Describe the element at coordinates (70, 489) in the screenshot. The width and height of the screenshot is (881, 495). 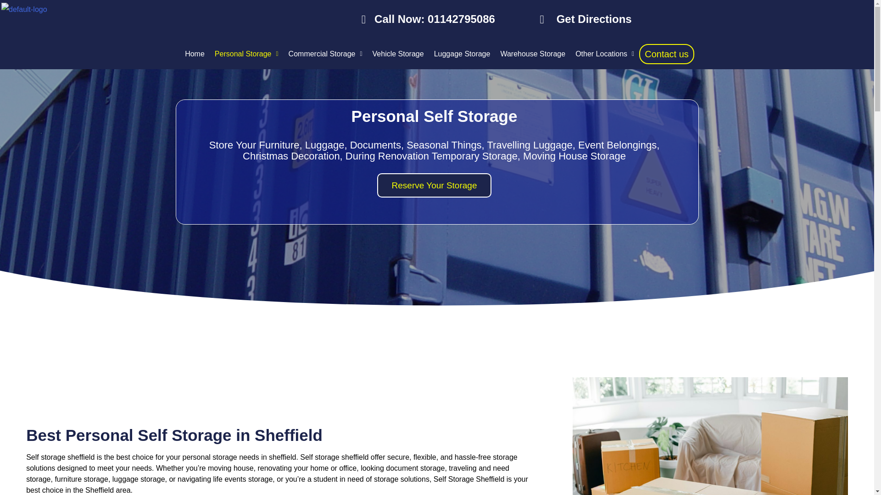
I see `best choice in the Sheffield` at that location.